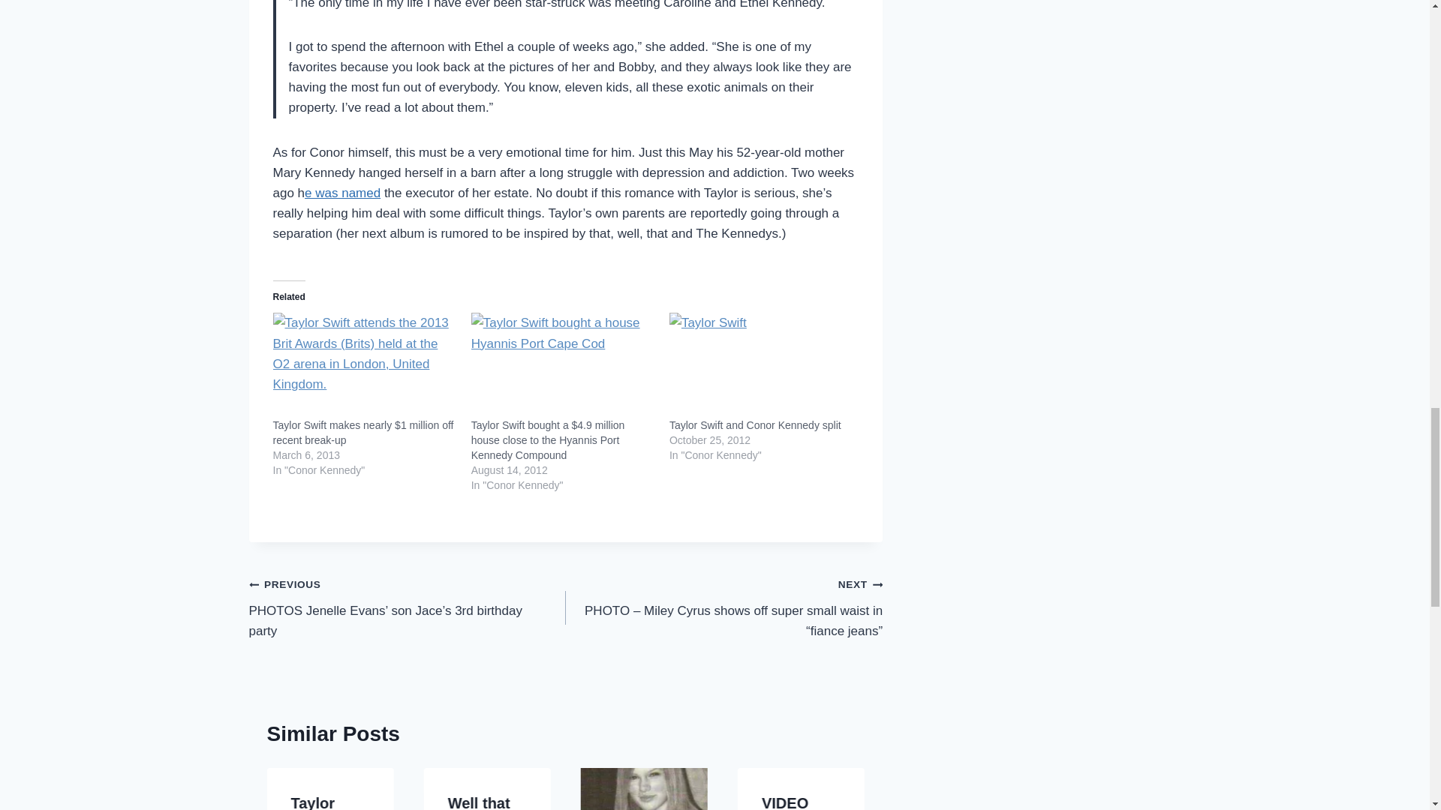  What do you see at coordinates (342, 193) in the screenshot?
I see `e was named` at bounding box center [342, 193].